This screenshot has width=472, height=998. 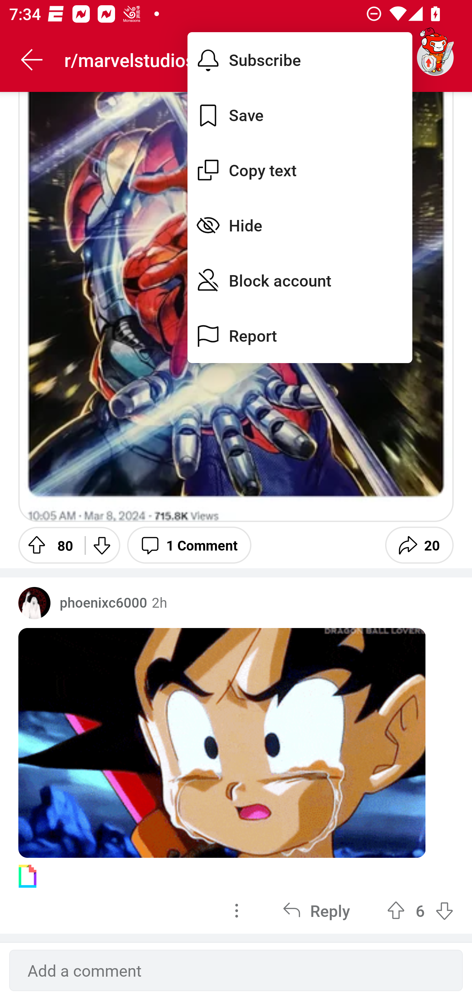 What do you see at coordinates (300, 280) in the screenshot?
I see `Block account` at bounding box center [300, 280].